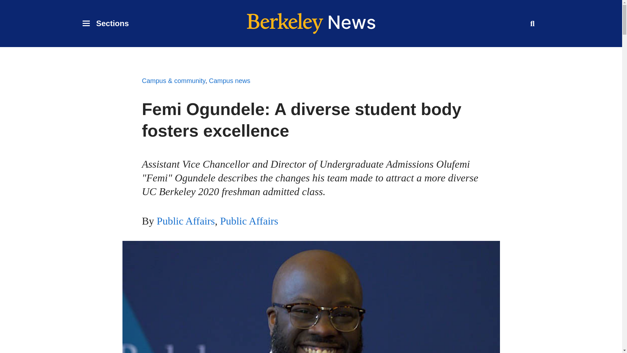 The height and width of the screenshot is (353, 627). What do you see at coordinates (249, 221) in the screenshot?
I see `Public Affairs` at bounding box center [249, 221].